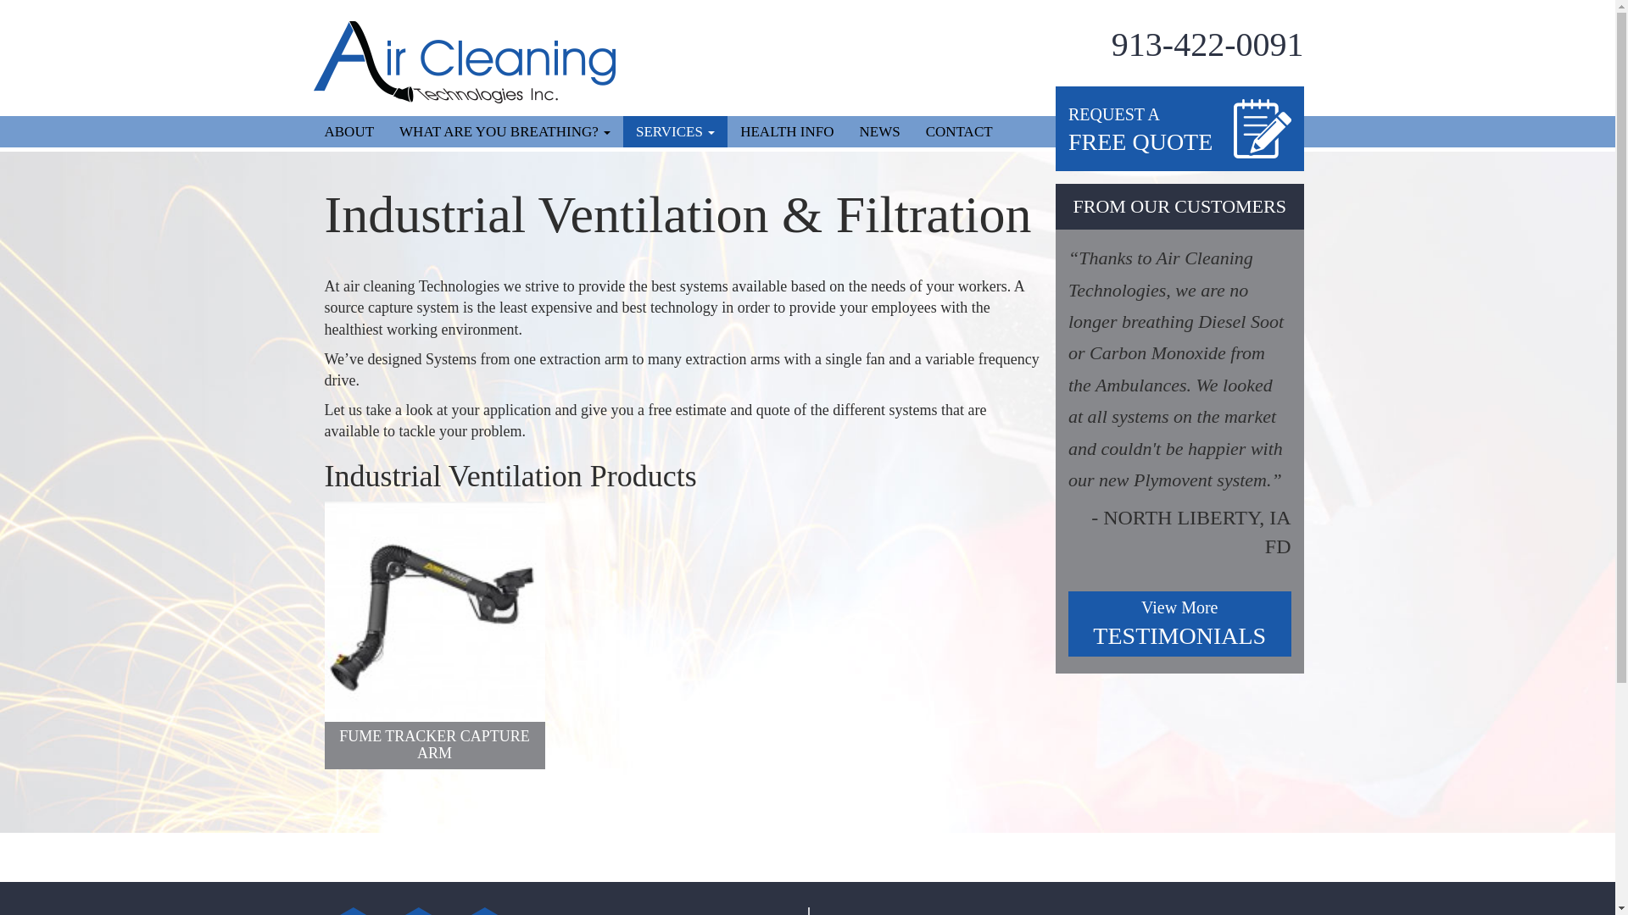  I want to click on Testimonials Page, so click(1179, 128).